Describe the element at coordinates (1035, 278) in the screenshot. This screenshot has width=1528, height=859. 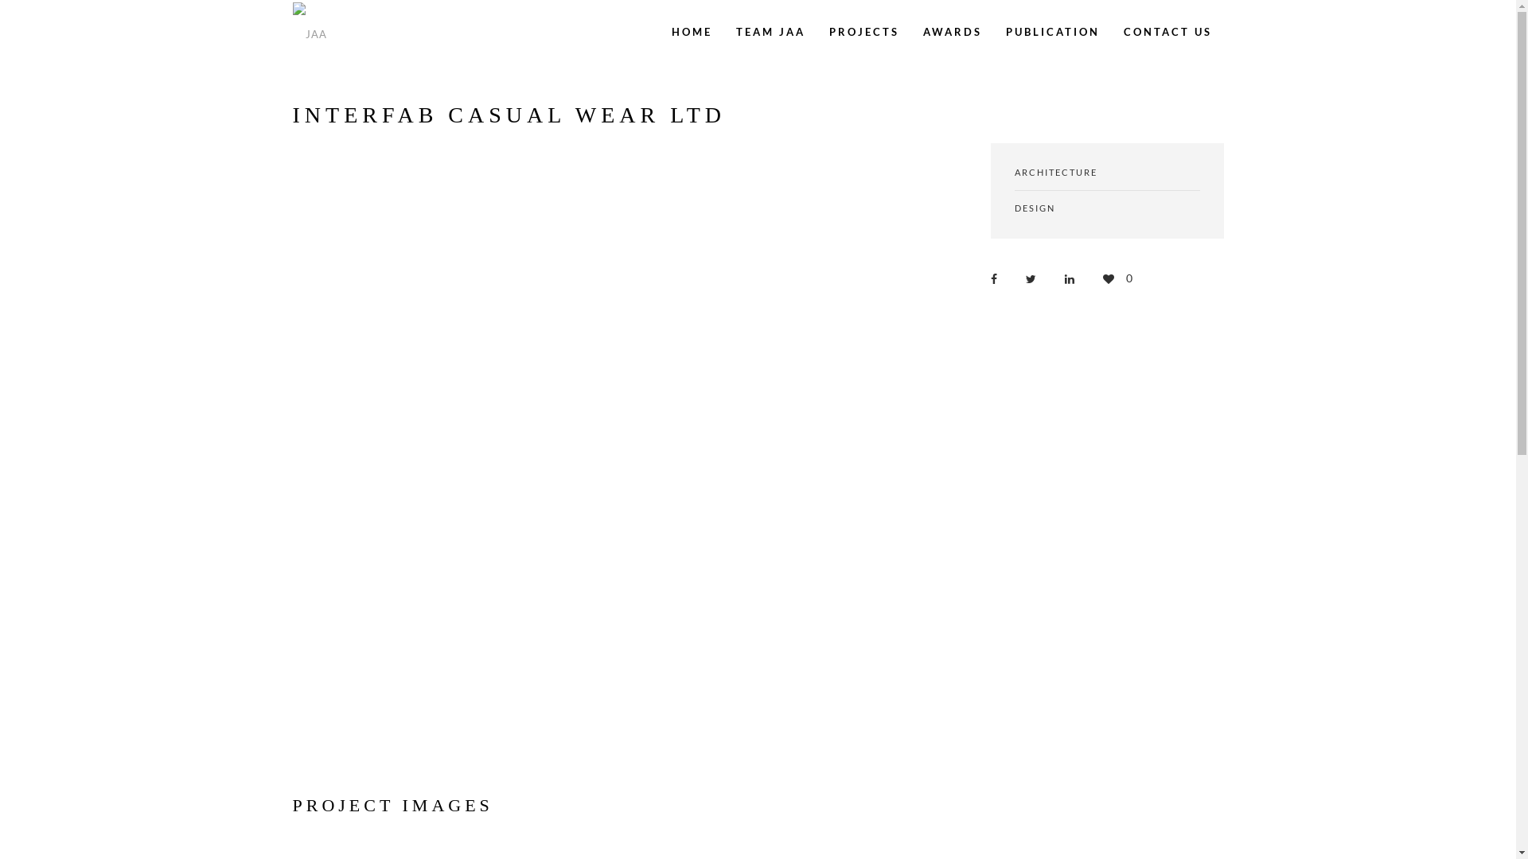
I see `INTERFAB CASUAL WEAR LTD` at that location.